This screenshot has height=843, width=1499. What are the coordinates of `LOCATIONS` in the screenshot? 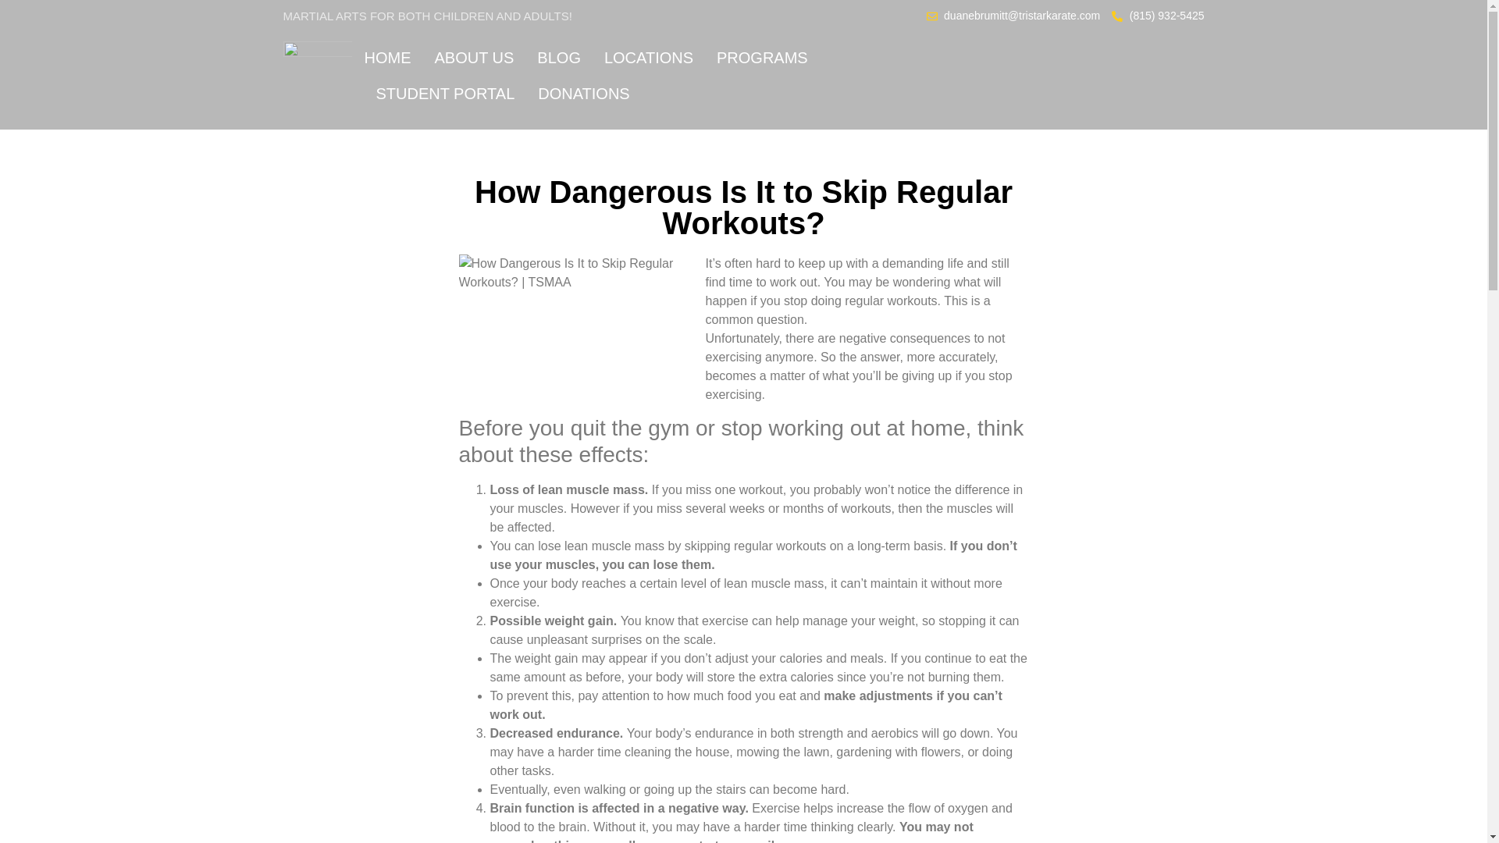 It's located at (648, 58).